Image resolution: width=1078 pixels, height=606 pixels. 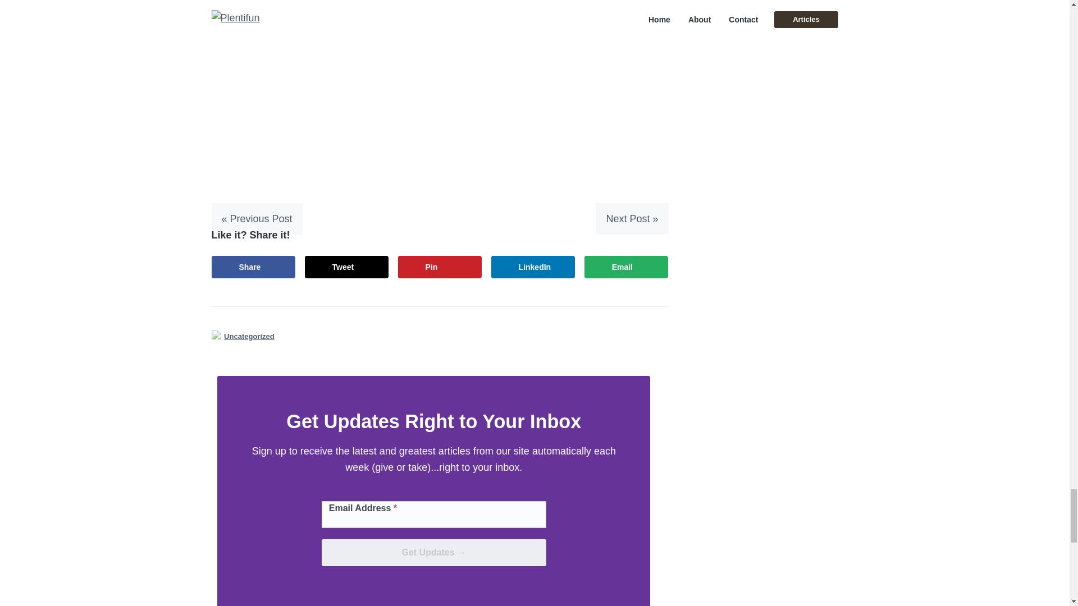 What do you see at coordinates (440, 267) in the screenshot?
I see `Save to Pinterest` at bounding box center [440, 267].